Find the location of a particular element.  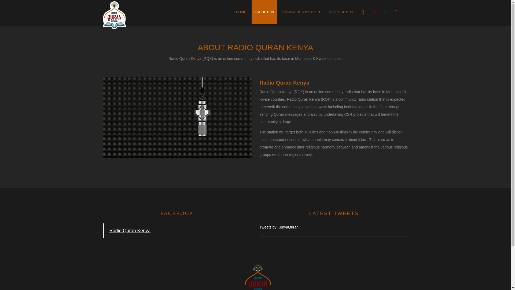

MAWAIDHA PODCAST is located at coordinates (301, 12).